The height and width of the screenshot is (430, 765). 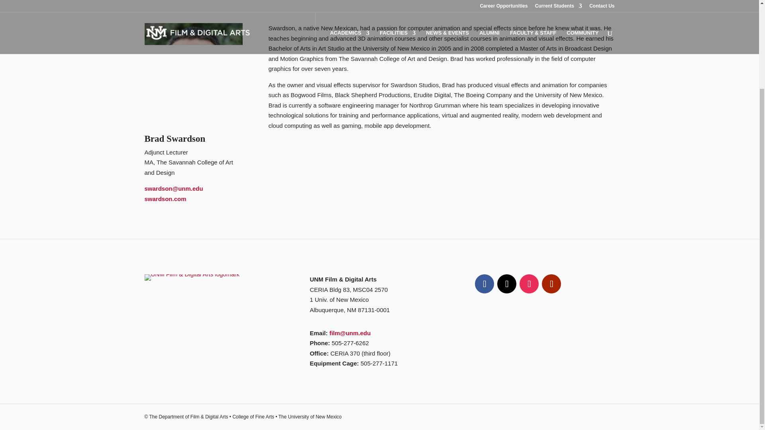 What do you see at coordinates (192, 278) in the screenshot?
I see `unm-film-digital-arts` at bounding box center [192, 278].